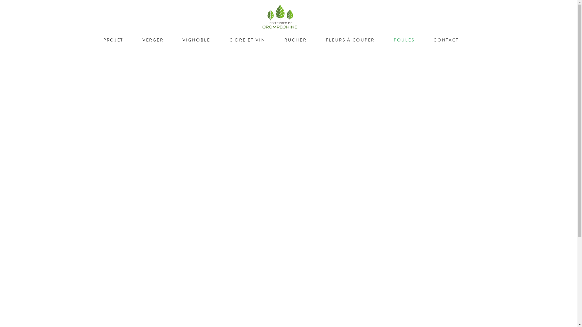 This screenshot has width=582, height=327. I want to click on RUCHER, so click(295, 40).